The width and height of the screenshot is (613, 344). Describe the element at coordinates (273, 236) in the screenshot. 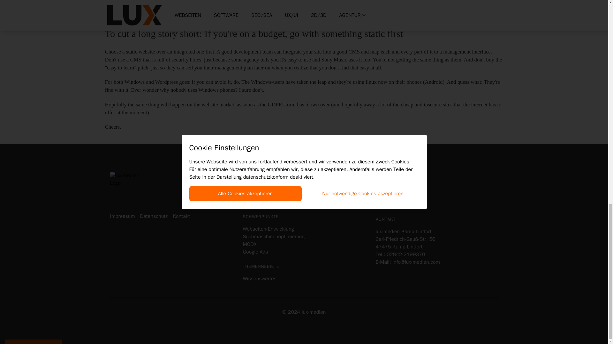

I see `Suchmaschinenoptimierung` at that location.